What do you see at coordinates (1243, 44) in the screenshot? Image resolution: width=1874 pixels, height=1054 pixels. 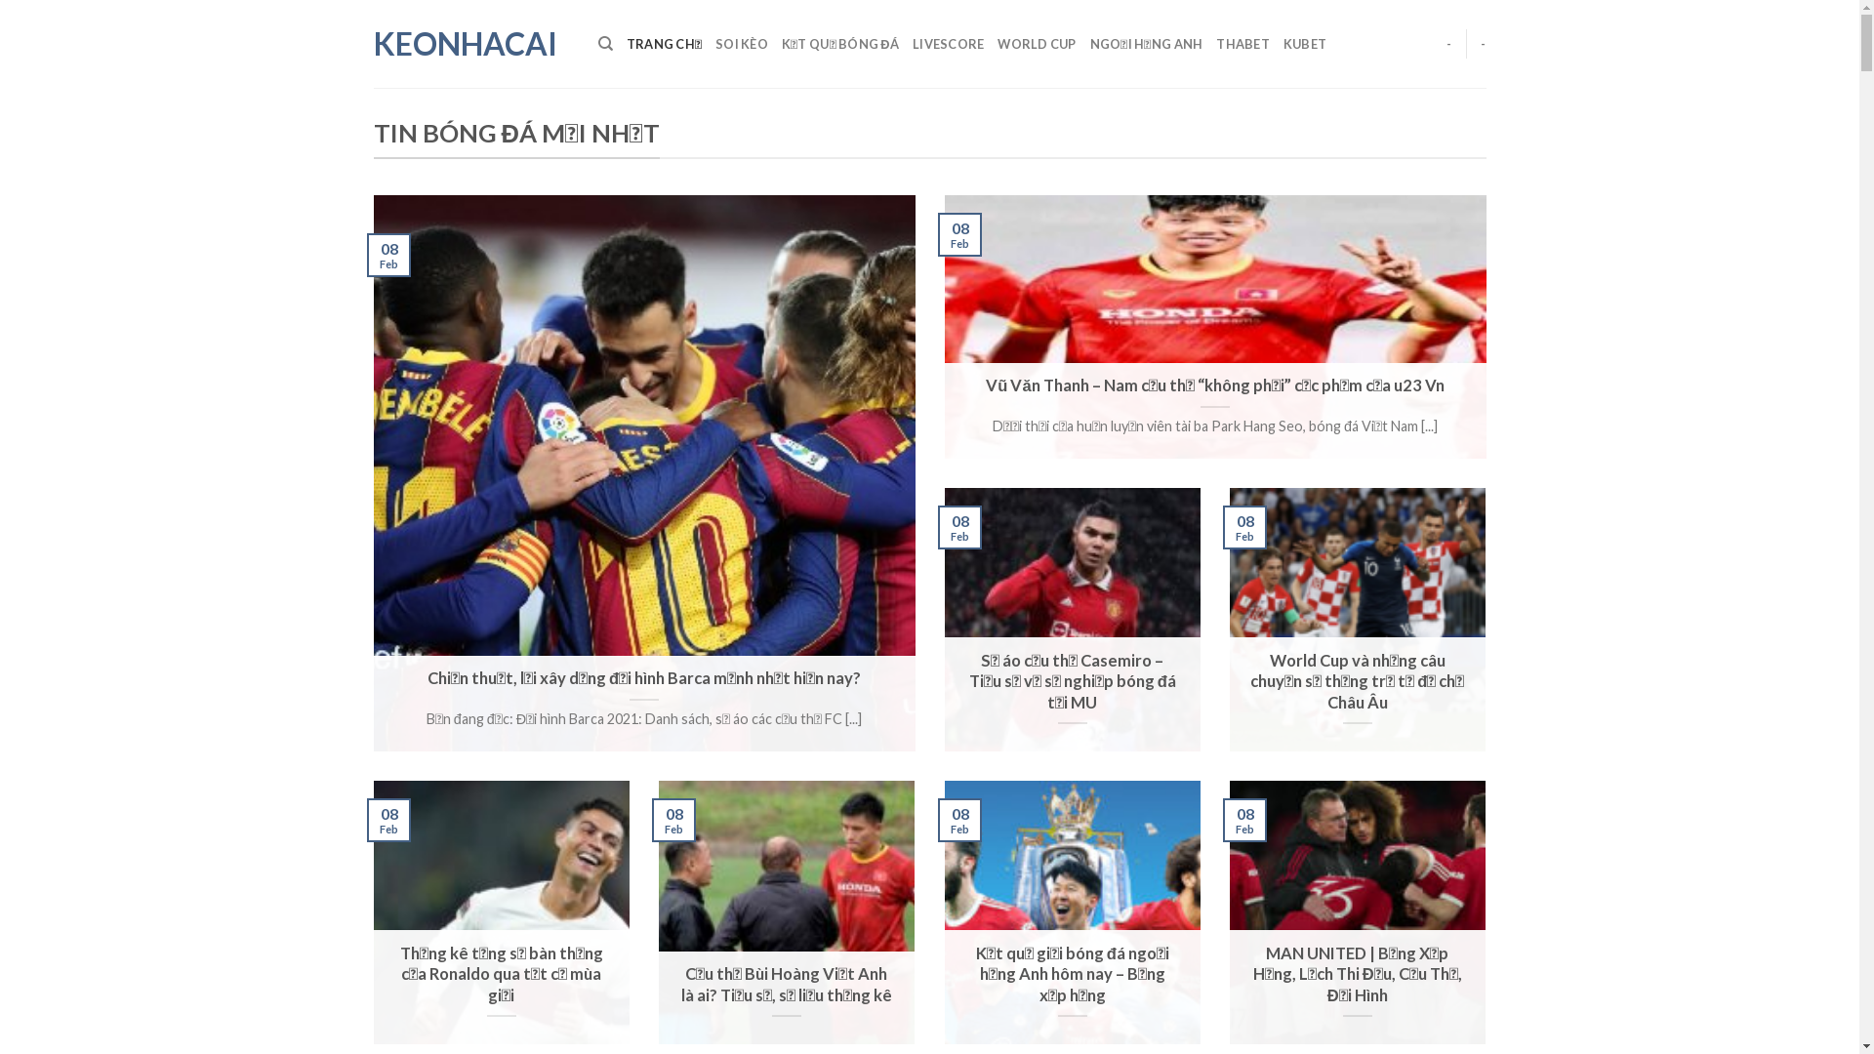 I see `THABET` at bounding box center [1243, 44].